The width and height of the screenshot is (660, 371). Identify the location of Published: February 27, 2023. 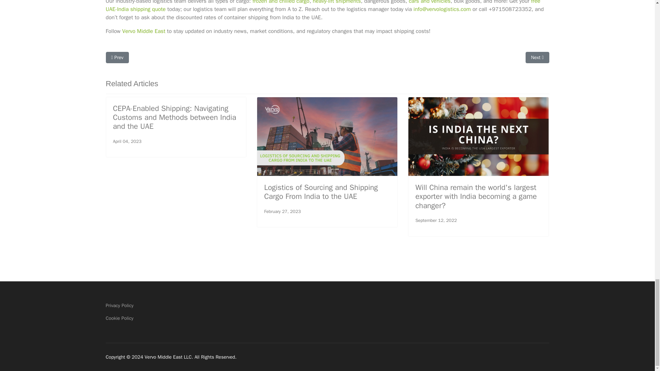
(283, 212).